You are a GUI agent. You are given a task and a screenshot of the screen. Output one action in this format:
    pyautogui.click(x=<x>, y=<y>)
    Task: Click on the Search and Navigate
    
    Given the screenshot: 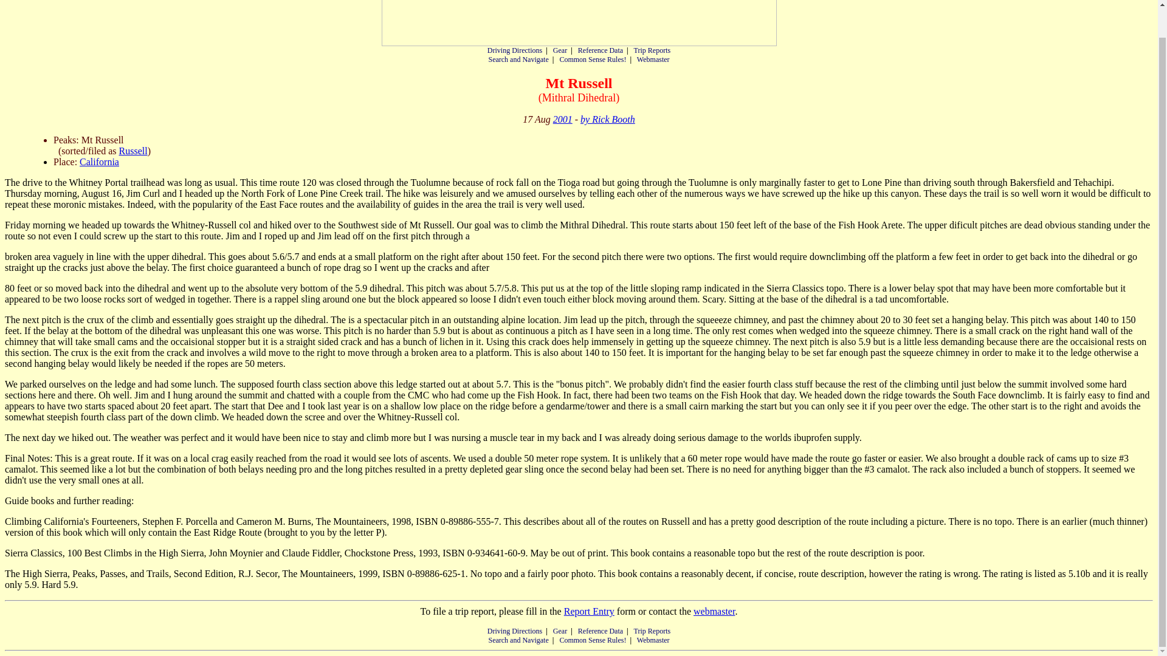 What is the action you would take?
    pyautogui.click(x=518, y=640)
    